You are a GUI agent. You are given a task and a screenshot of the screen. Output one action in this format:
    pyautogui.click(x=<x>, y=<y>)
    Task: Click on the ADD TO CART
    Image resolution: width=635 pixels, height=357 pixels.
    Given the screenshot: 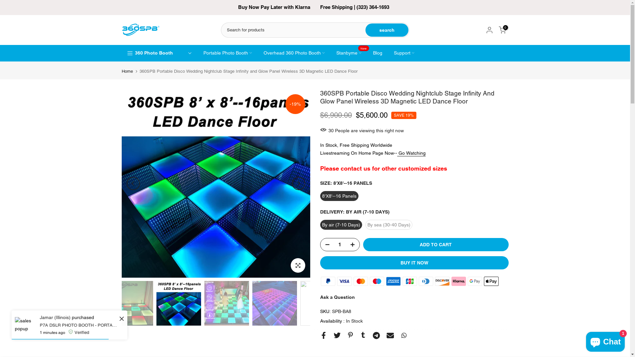 What is the action you would take?
    pyautogui.click(x=436, y=245)
    